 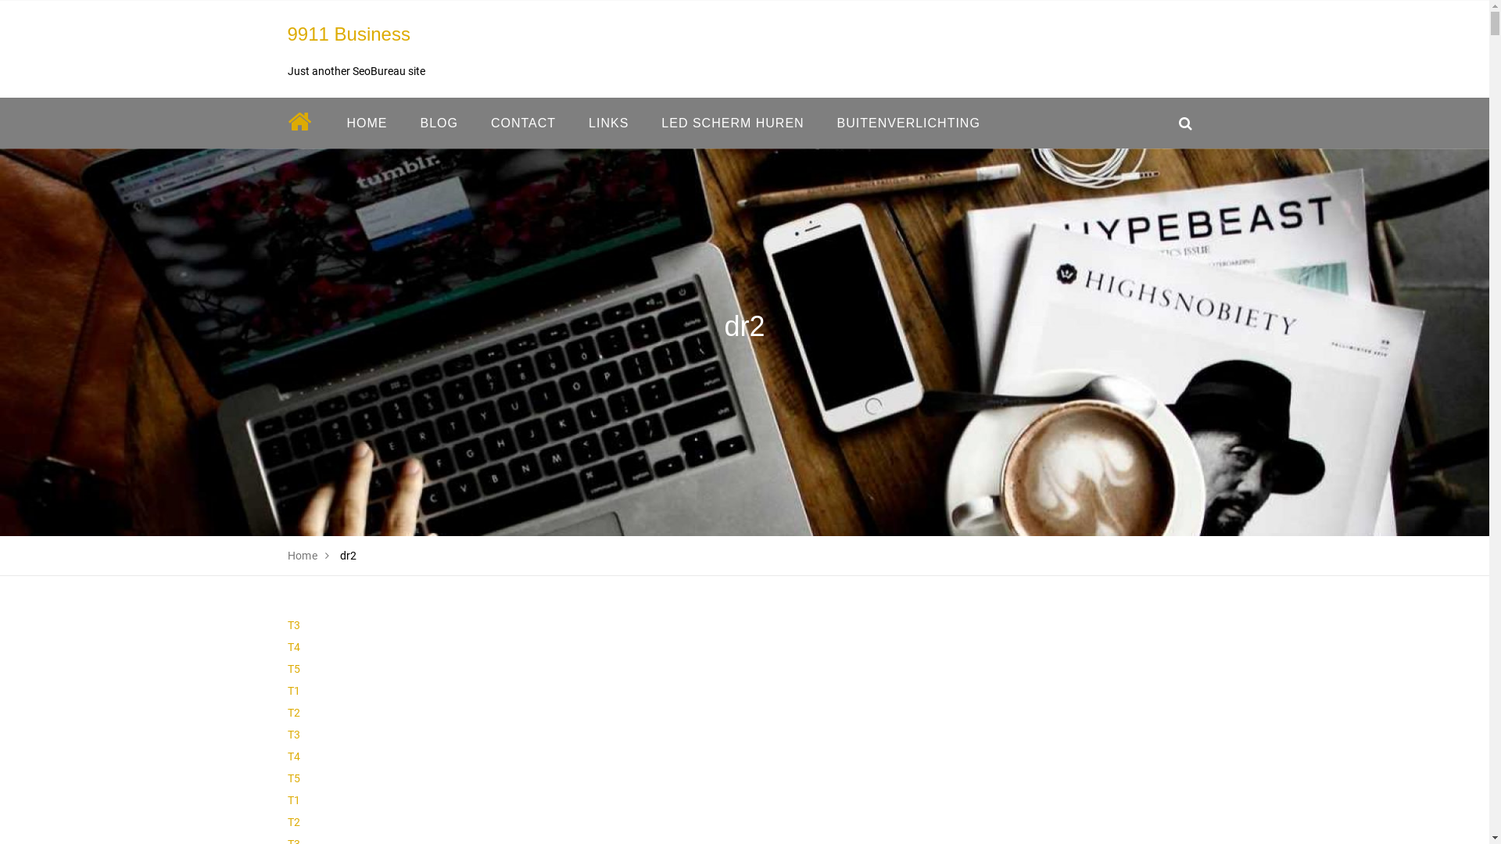 I want to click on T4, so click(x=294, y=647).